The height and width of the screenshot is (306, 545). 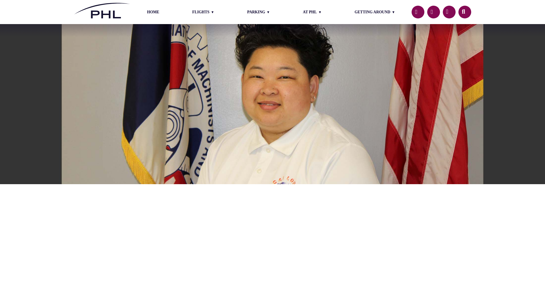 What do you see at coordinates (449, 12) in the screenshot?
I see `Map` at bounding box center [449, 12].